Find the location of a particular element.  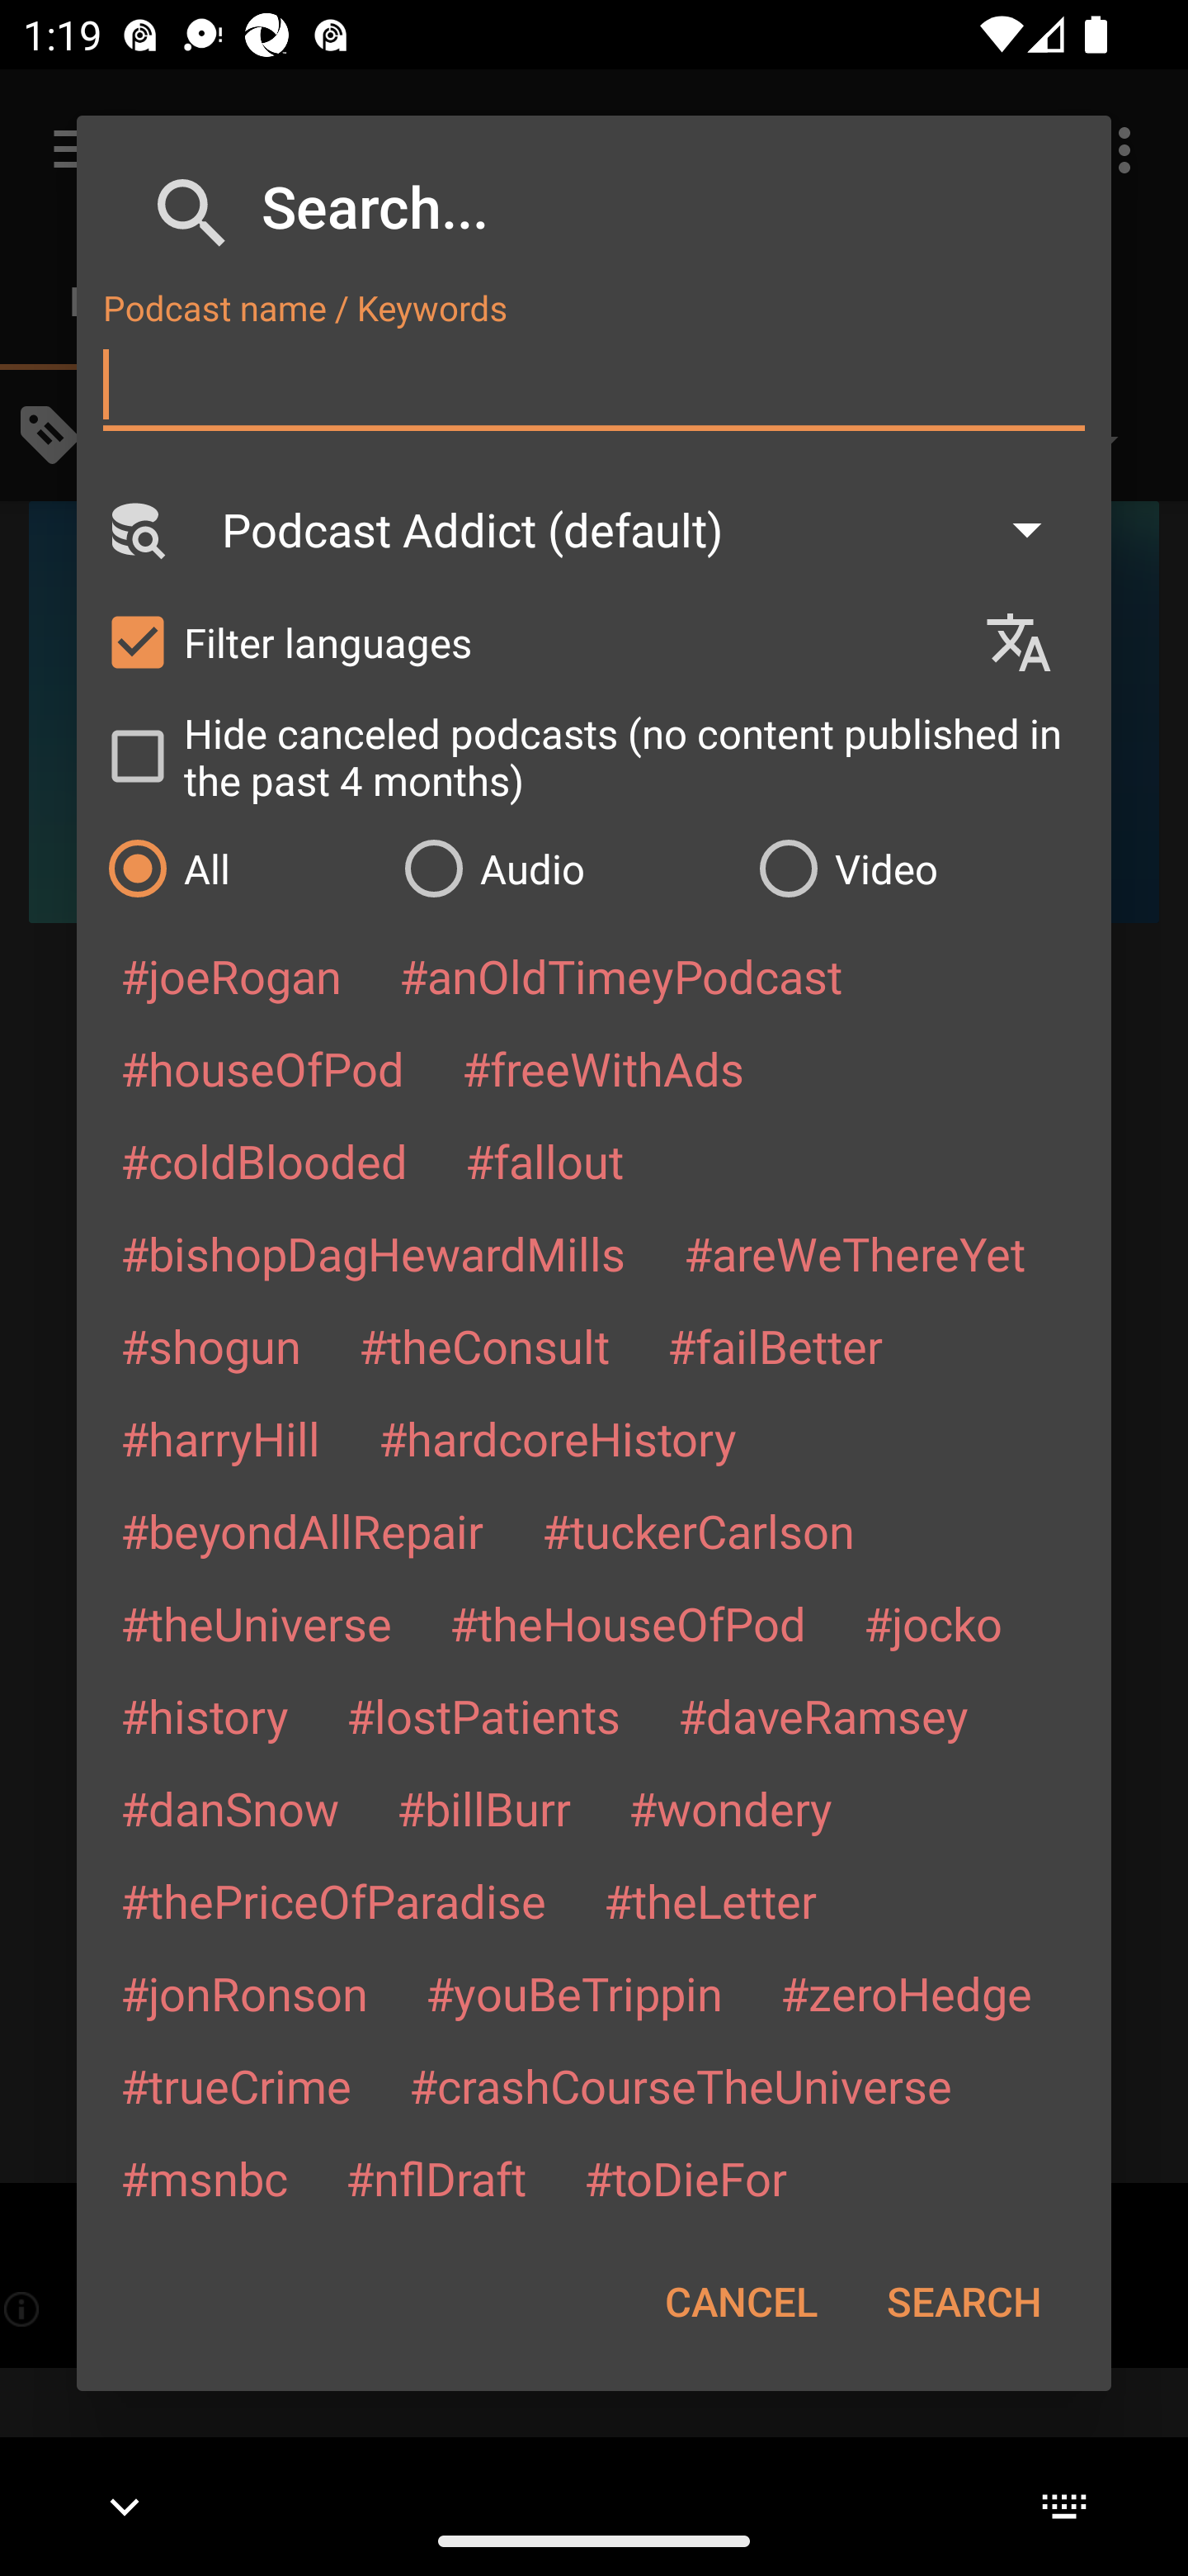

CANCEL is located at coordinates (741, 2301).